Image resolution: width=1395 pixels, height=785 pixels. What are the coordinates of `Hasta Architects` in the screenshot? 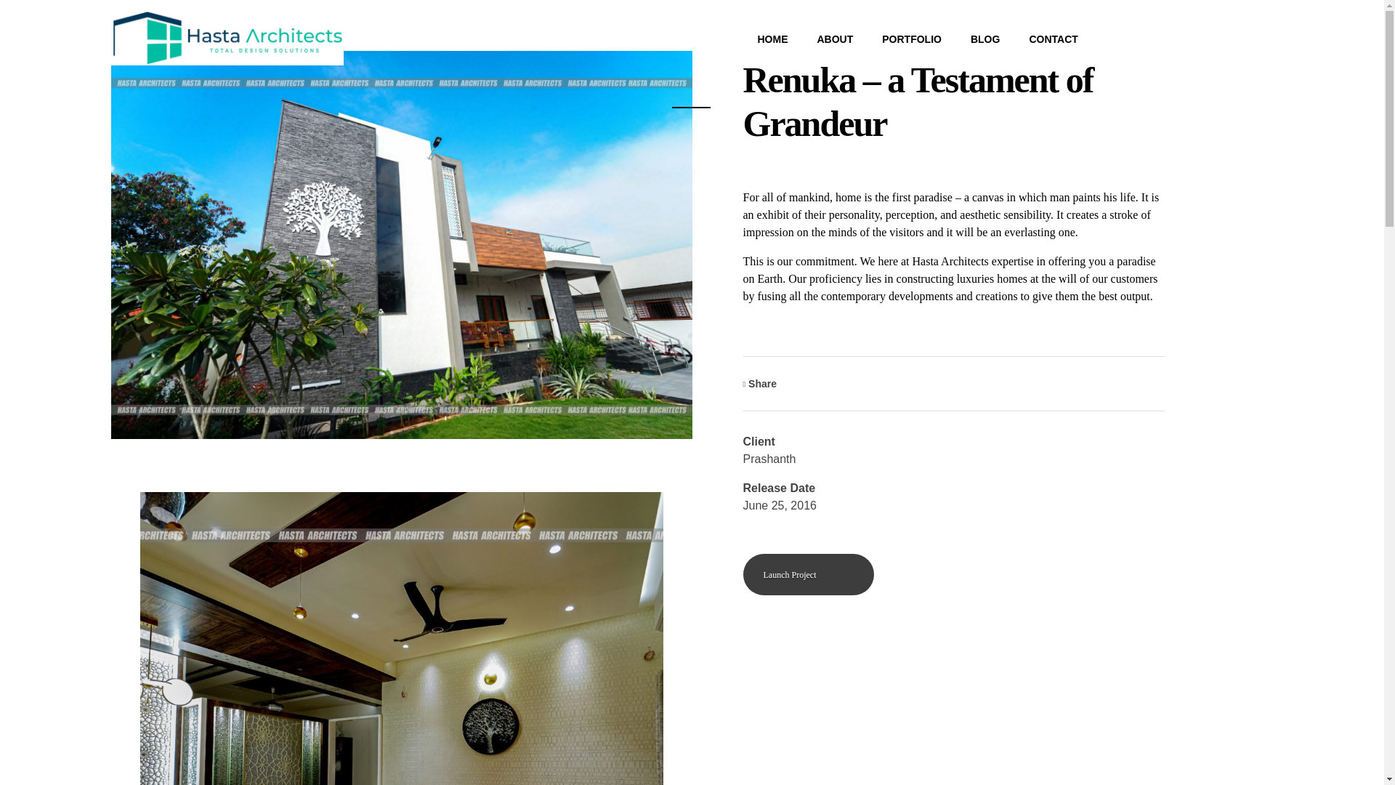 It's located at (227, 38).